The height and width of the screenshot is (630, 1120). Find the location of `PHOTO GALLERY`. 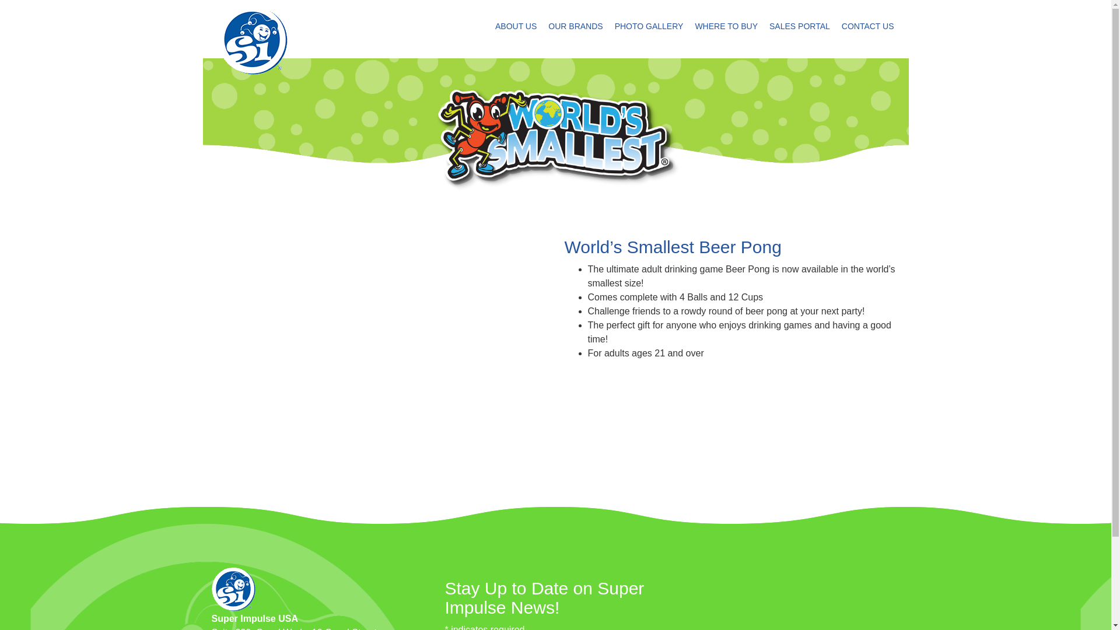

PHOTO GALLERY is located at coordinates (649, 26).